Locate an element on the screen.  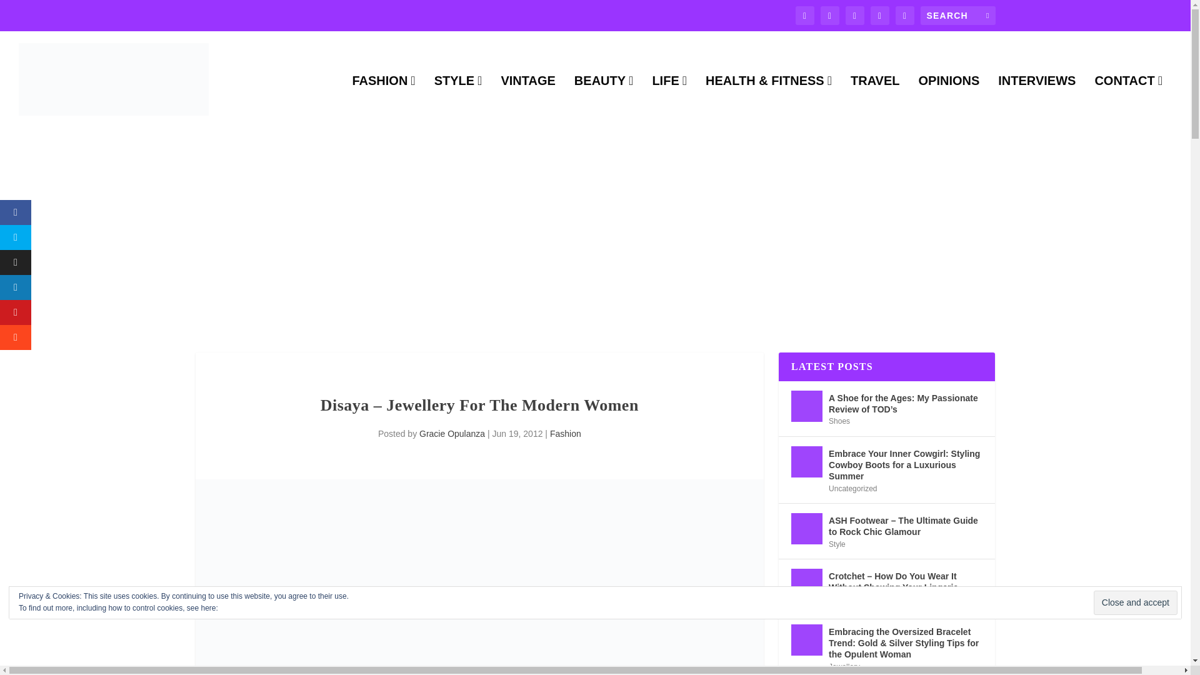
BEAUTY is located at coordinates (604, 101).